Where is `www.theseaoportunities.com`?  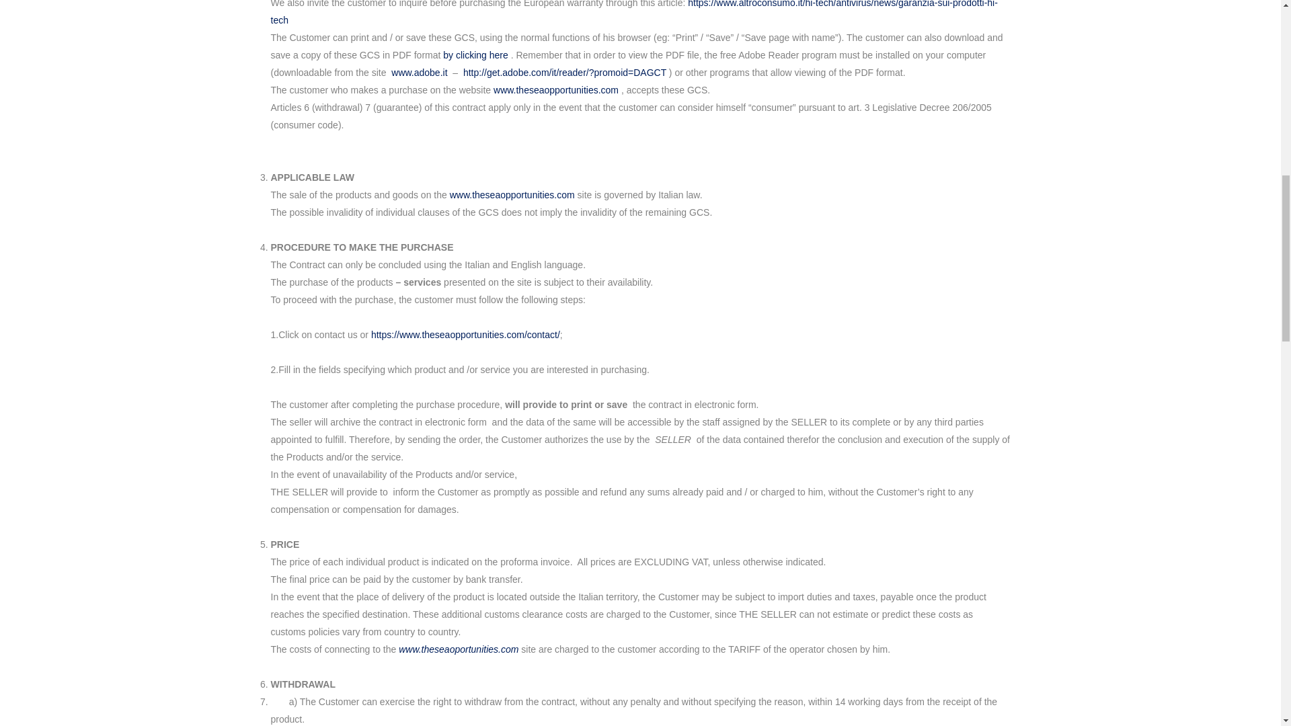 www.theseaoportunities.com is located at coordinates (459, 649).